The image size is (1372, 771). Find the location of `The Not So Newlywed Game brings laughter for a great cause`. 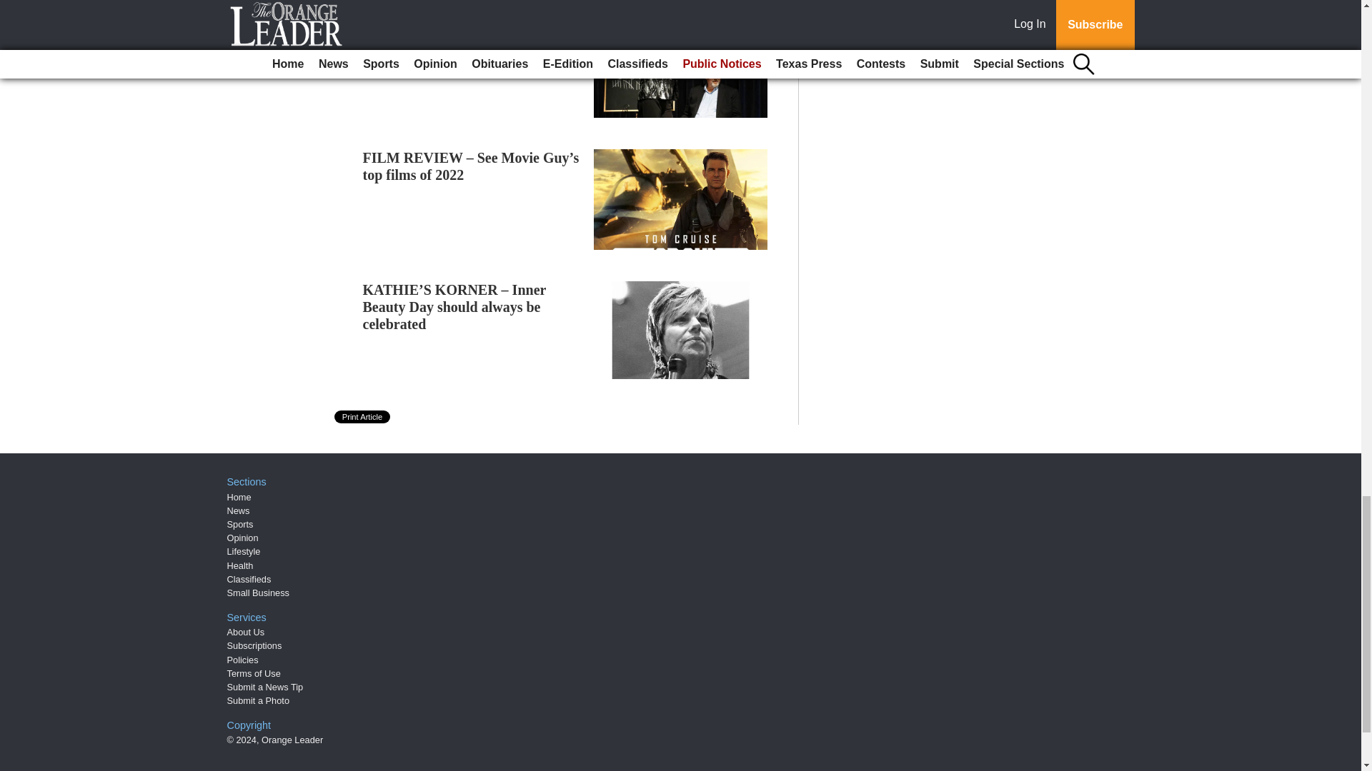

The Not So Newlywed Game brings laughter for a great cause is located at coordinates (472, 34).